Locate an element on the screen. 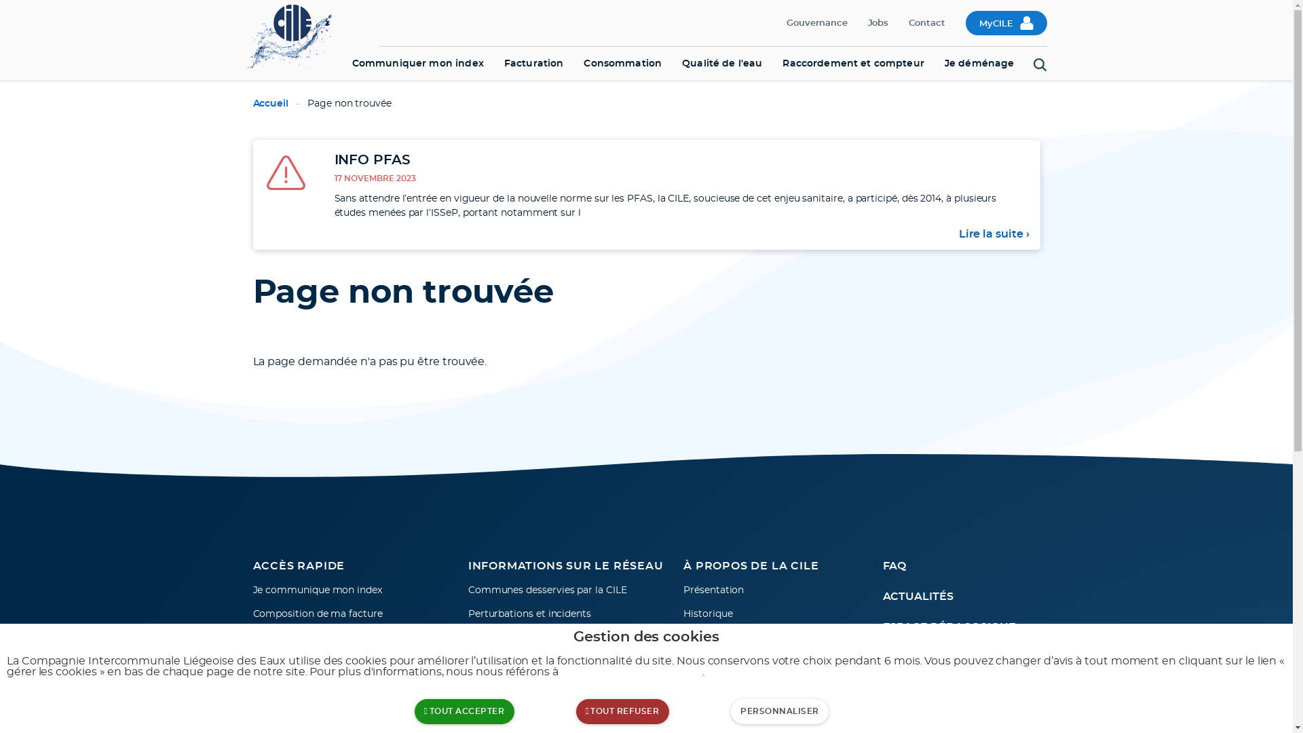 The height and width of the screenshot is (733, 1303). Composition de ma facture is located at coordinates (346, 615).